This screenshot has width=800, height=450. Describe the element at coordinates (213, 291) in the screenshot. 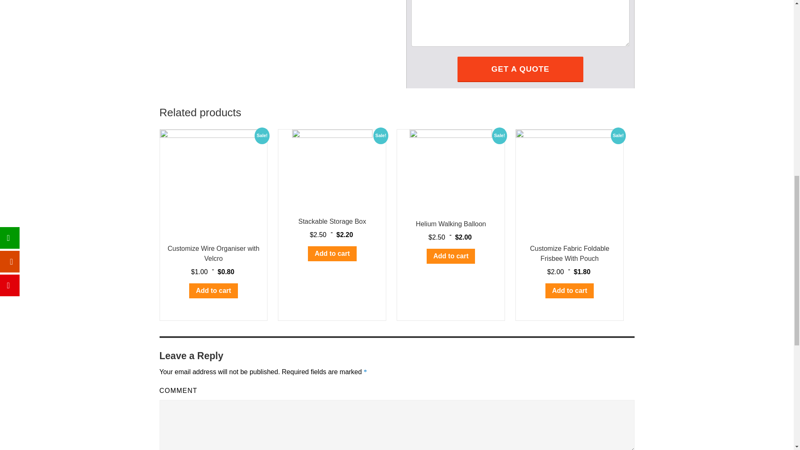

I see `Add to cart` at that location.